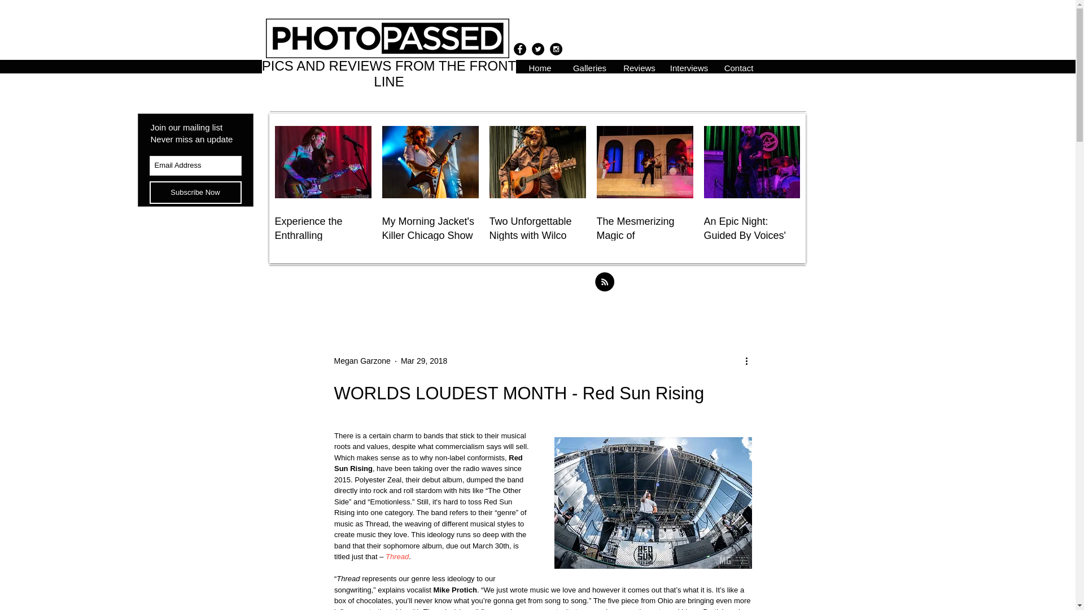 This screenshot has width=1084, height=610. Describe the element at coordinates (688, 67) in the screenshot. I see `Interviews` at that location.